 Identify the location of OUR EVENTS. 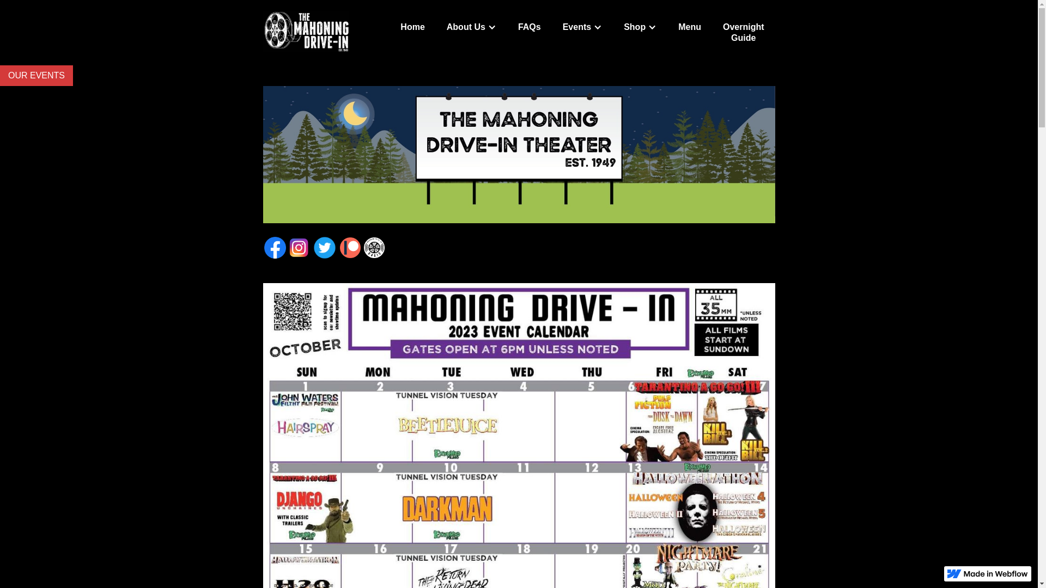
(530, 27).